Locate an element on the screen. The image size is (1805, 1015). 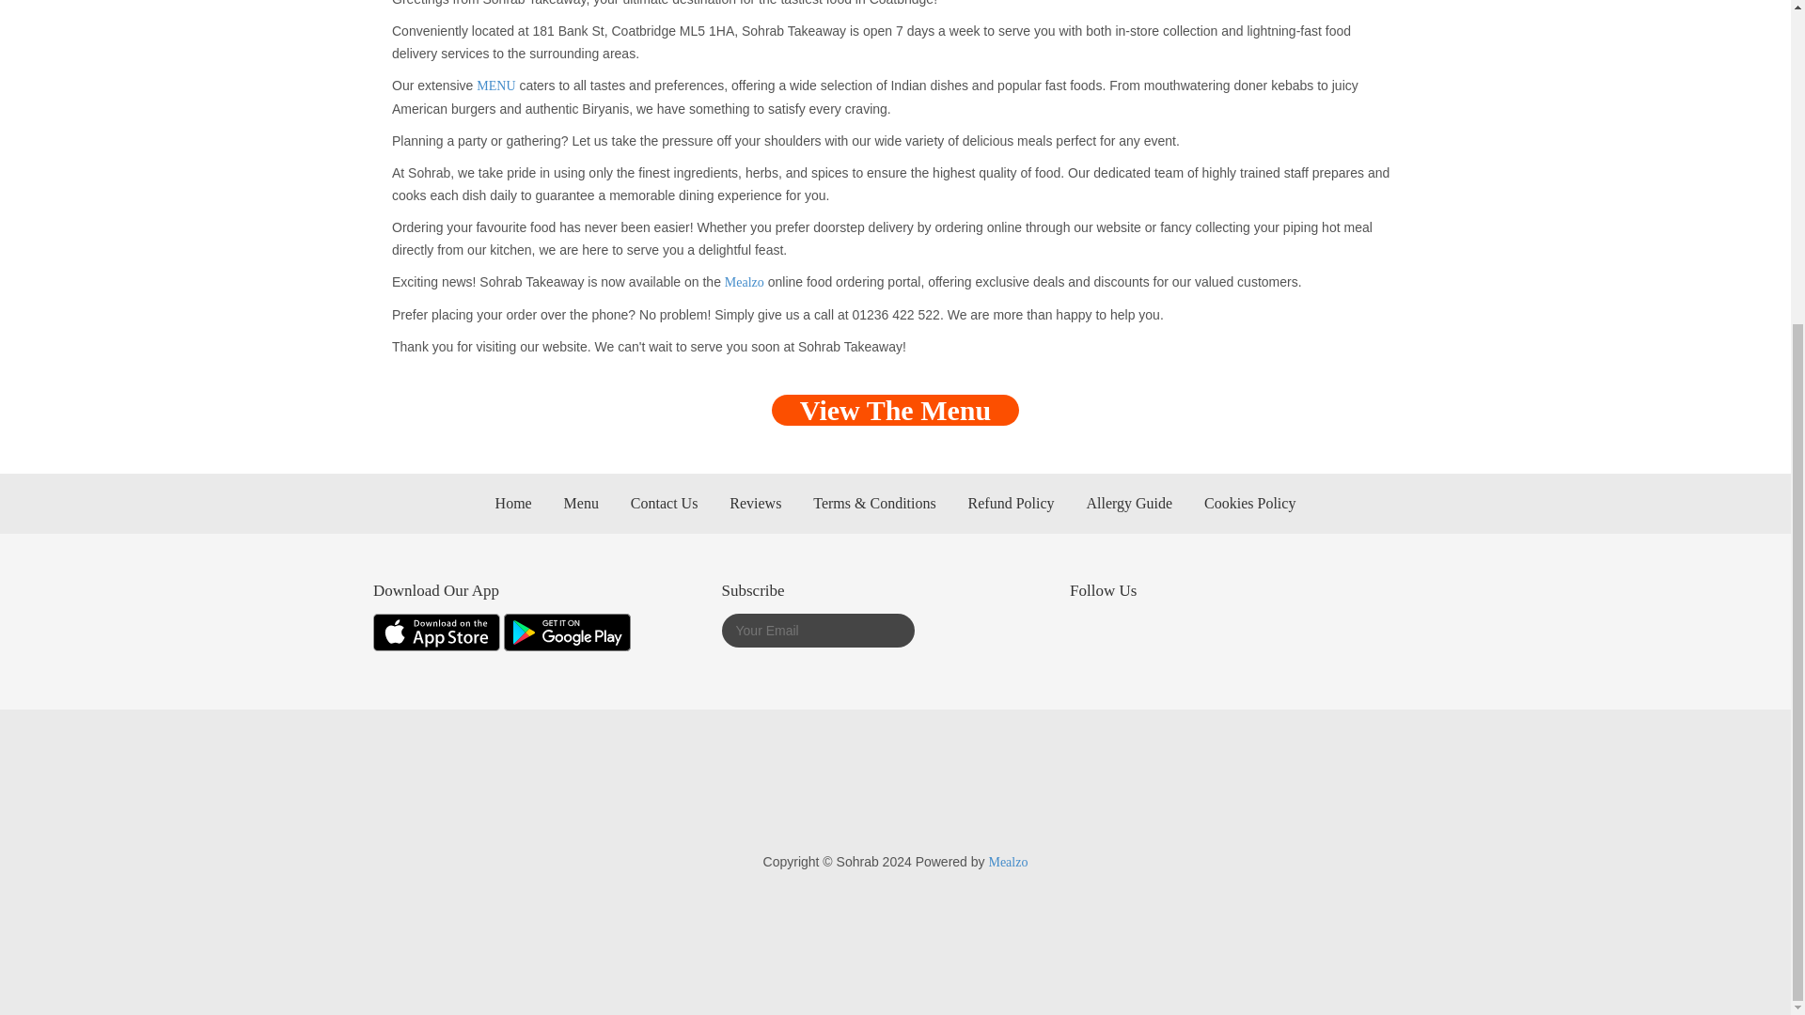
Mealzo is located at coordinates (745, 282).